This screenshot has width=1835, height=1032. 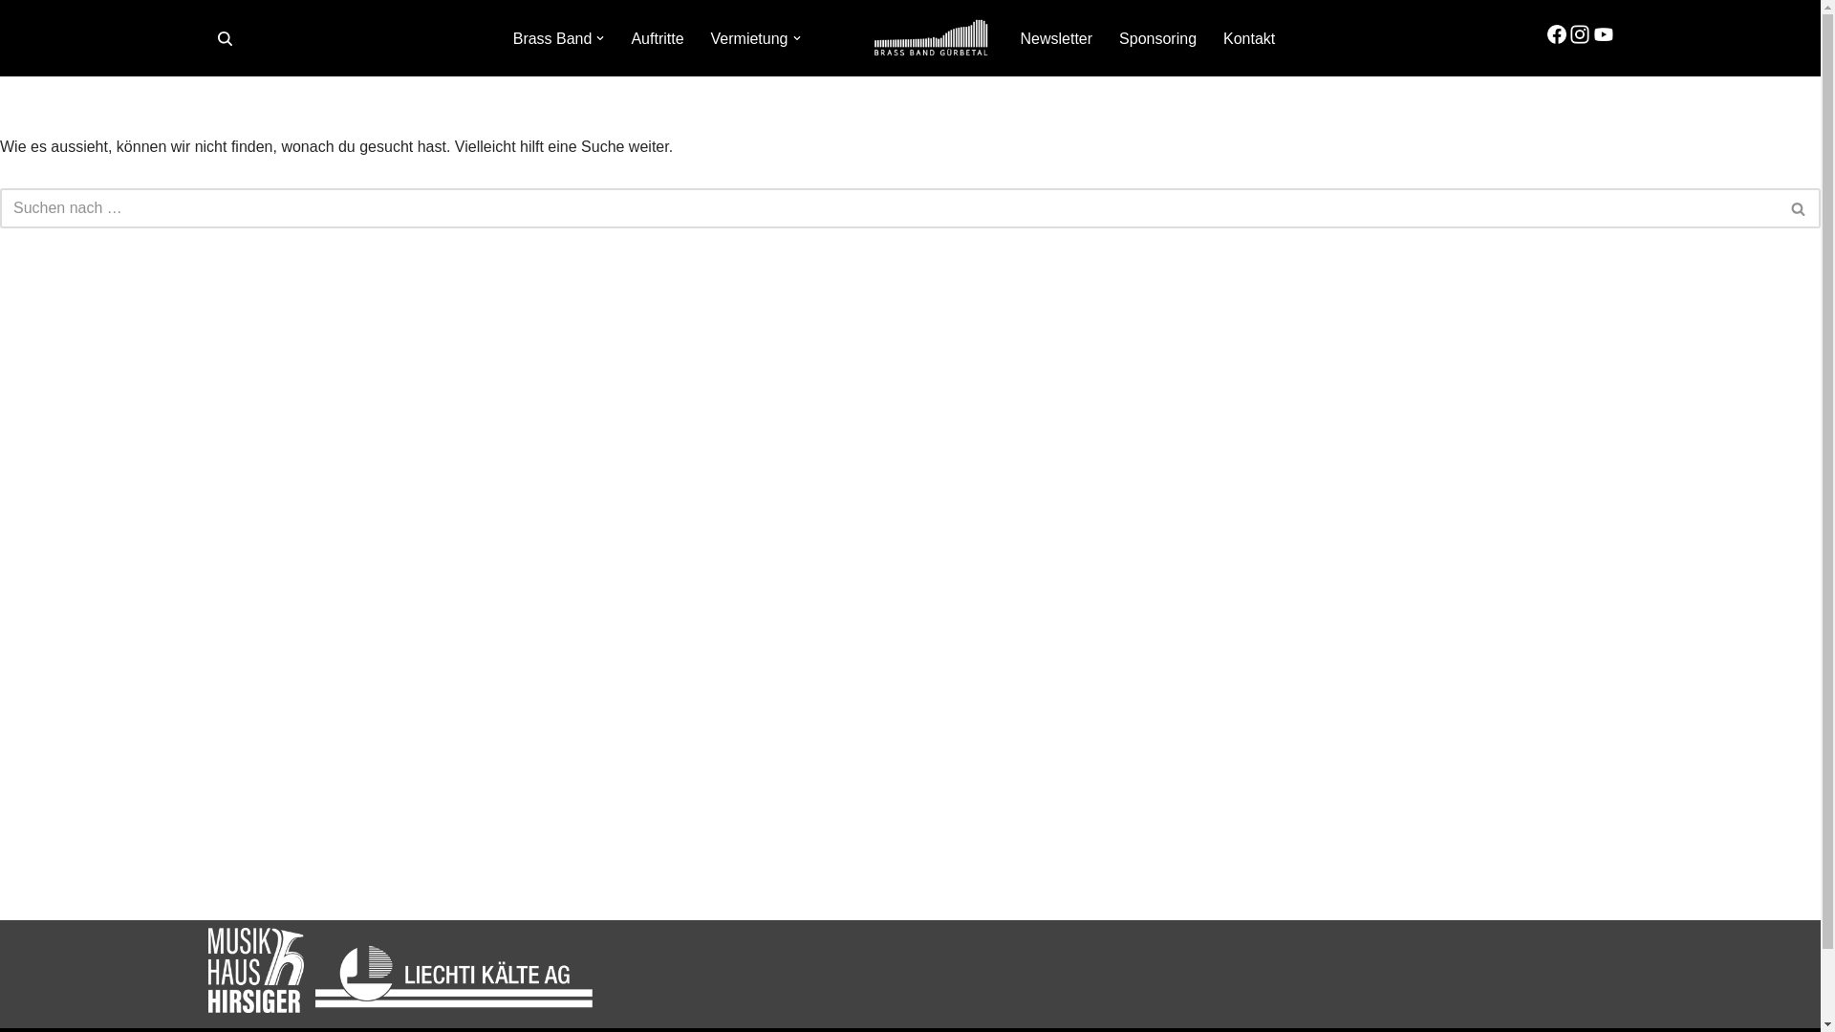 What do you see at coordinates (1057, 38) in the screenshot?
I see `Newsletter` at bounding box center [1057, 38].